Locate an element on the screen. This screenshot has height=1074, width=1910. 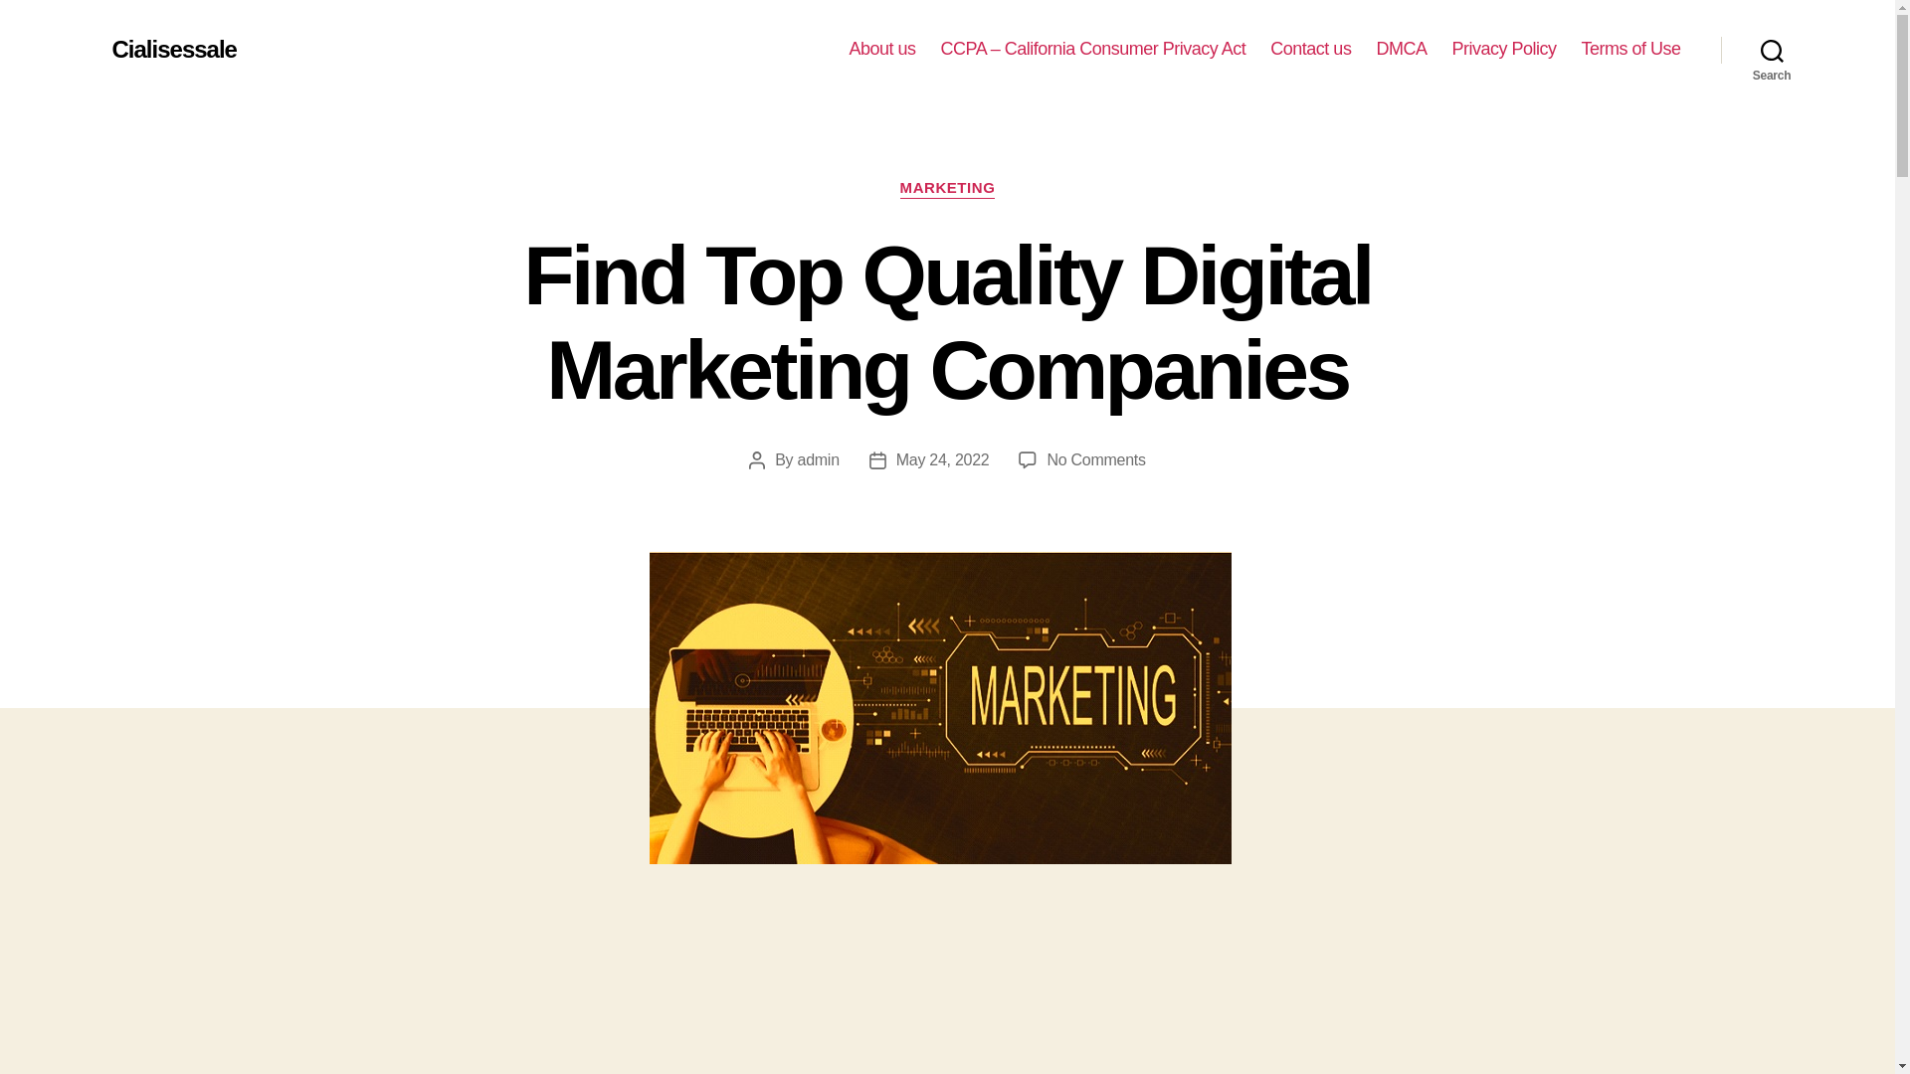
DMCA is located at coordinates (1401, 49).